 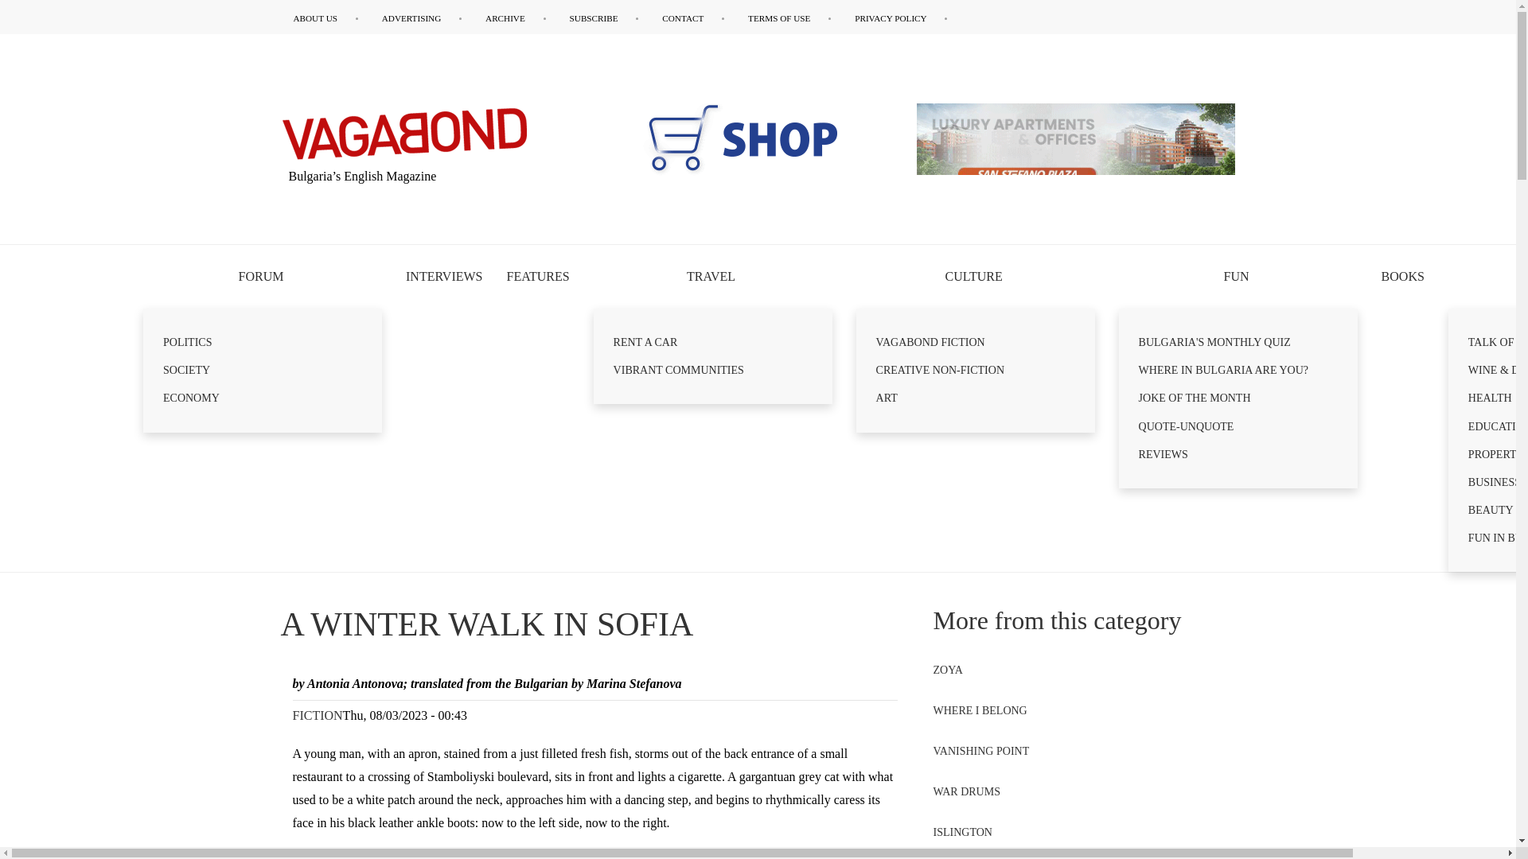 I want to click on CULTURE, so click(x=976, y=276).